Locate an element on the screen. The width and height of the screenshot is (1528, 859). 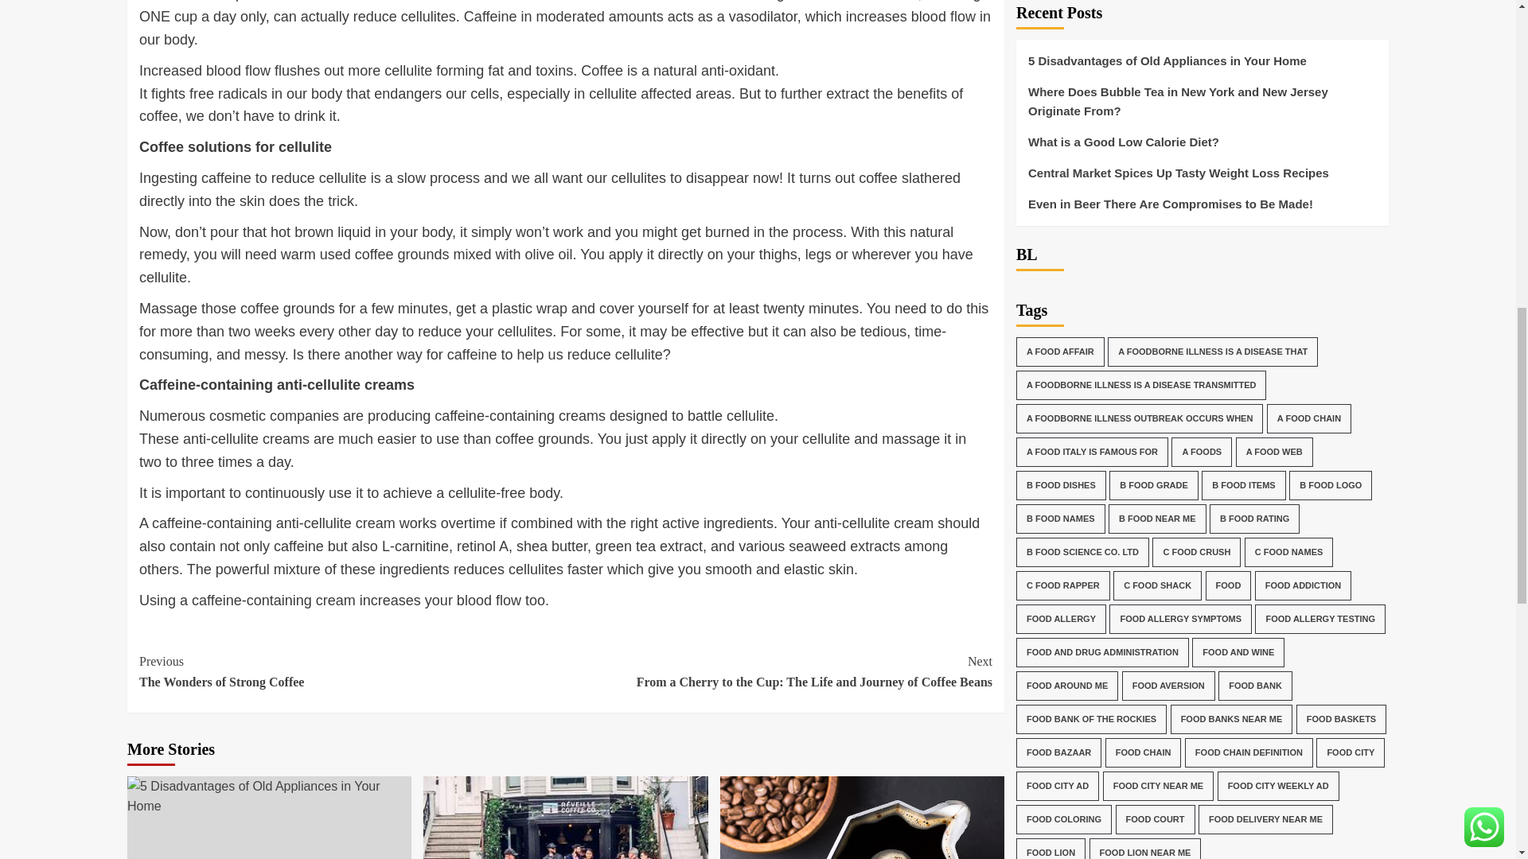
5 Disadvantages of Old Appliances in Your Home is located at coordinates (269, 797).